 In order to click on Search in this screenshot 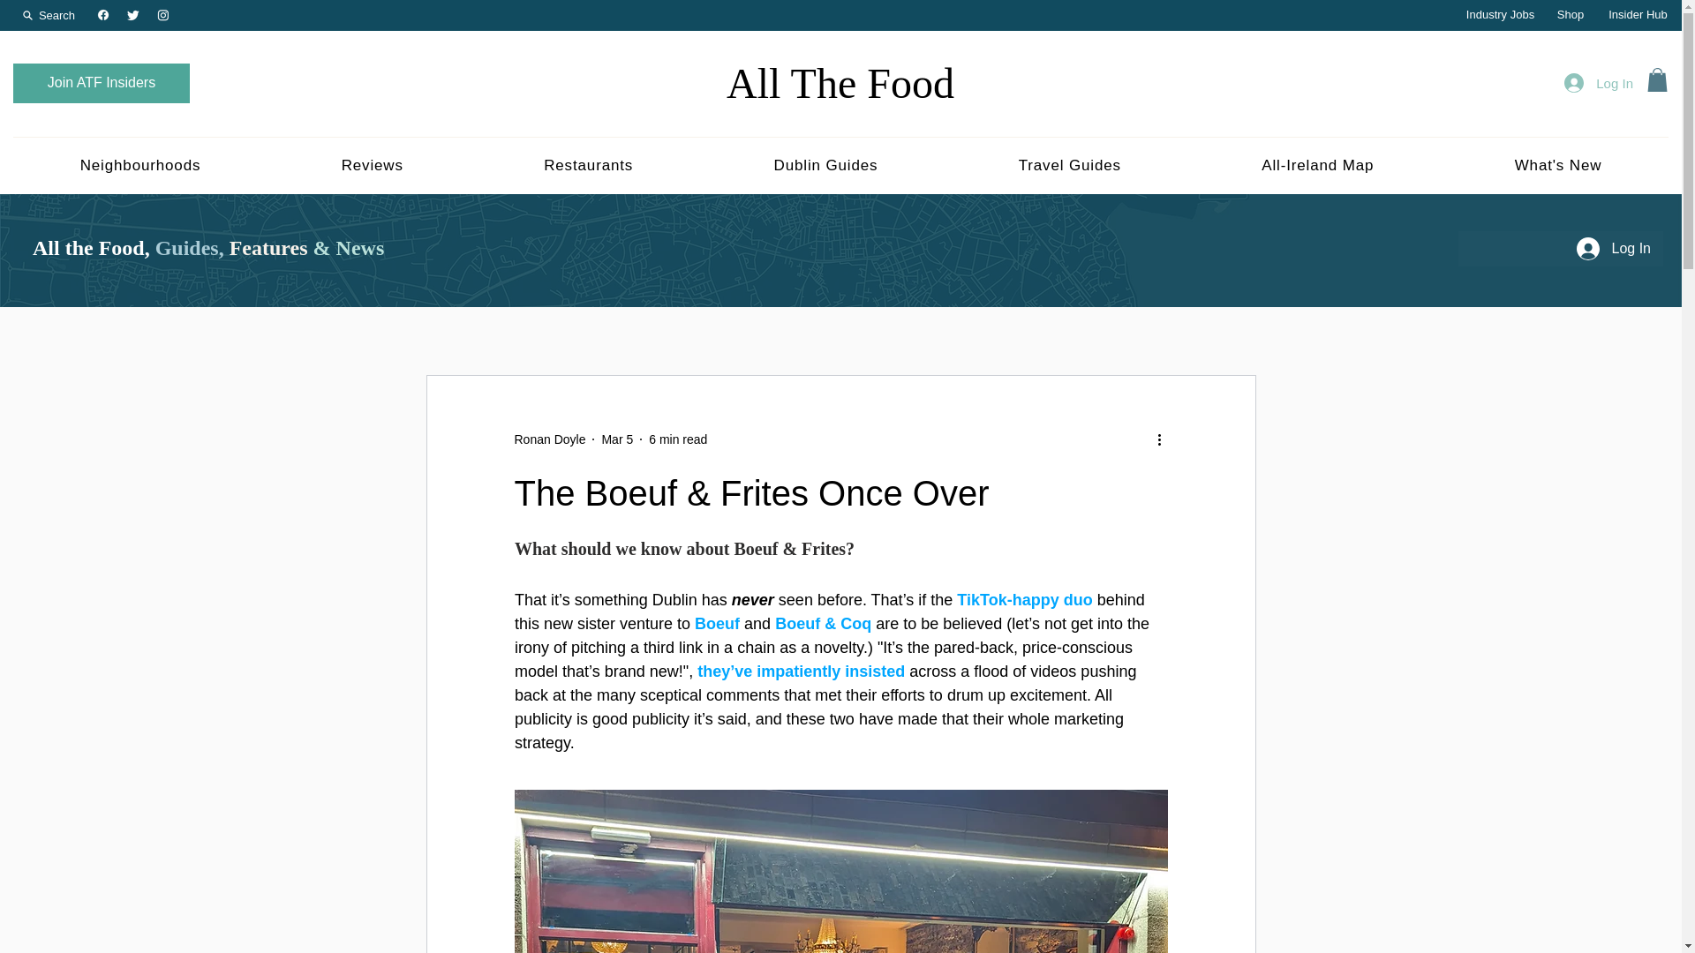, I will do `click(49, 14)`.